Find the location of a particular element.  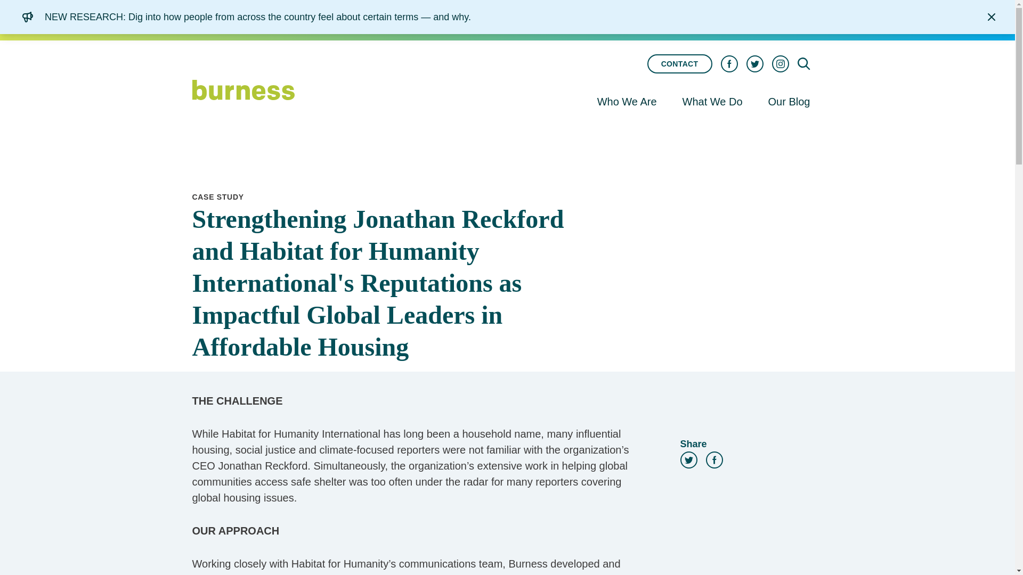

Our Blog is located at coordinates (790, 102).